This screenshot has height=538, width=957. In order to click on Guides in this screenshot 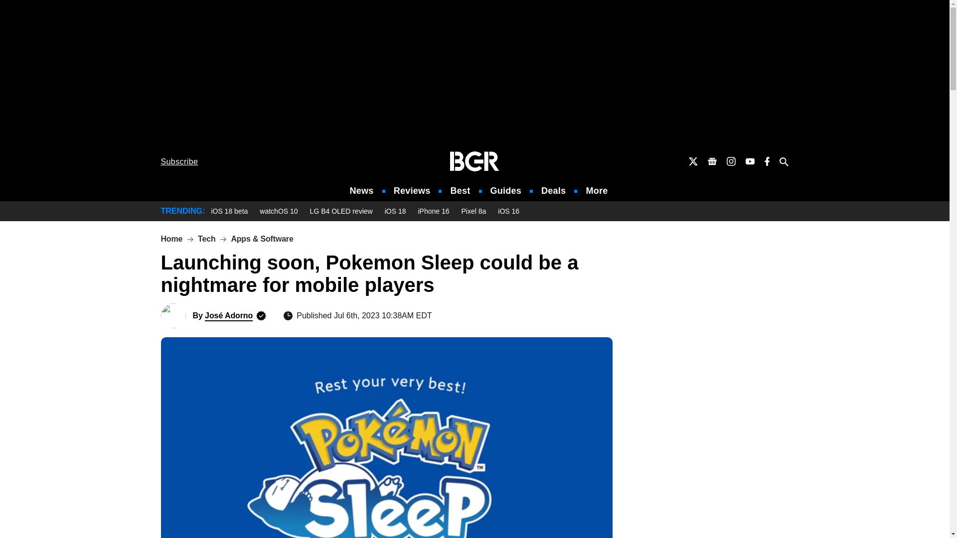, I will do `click(505, 191)`.